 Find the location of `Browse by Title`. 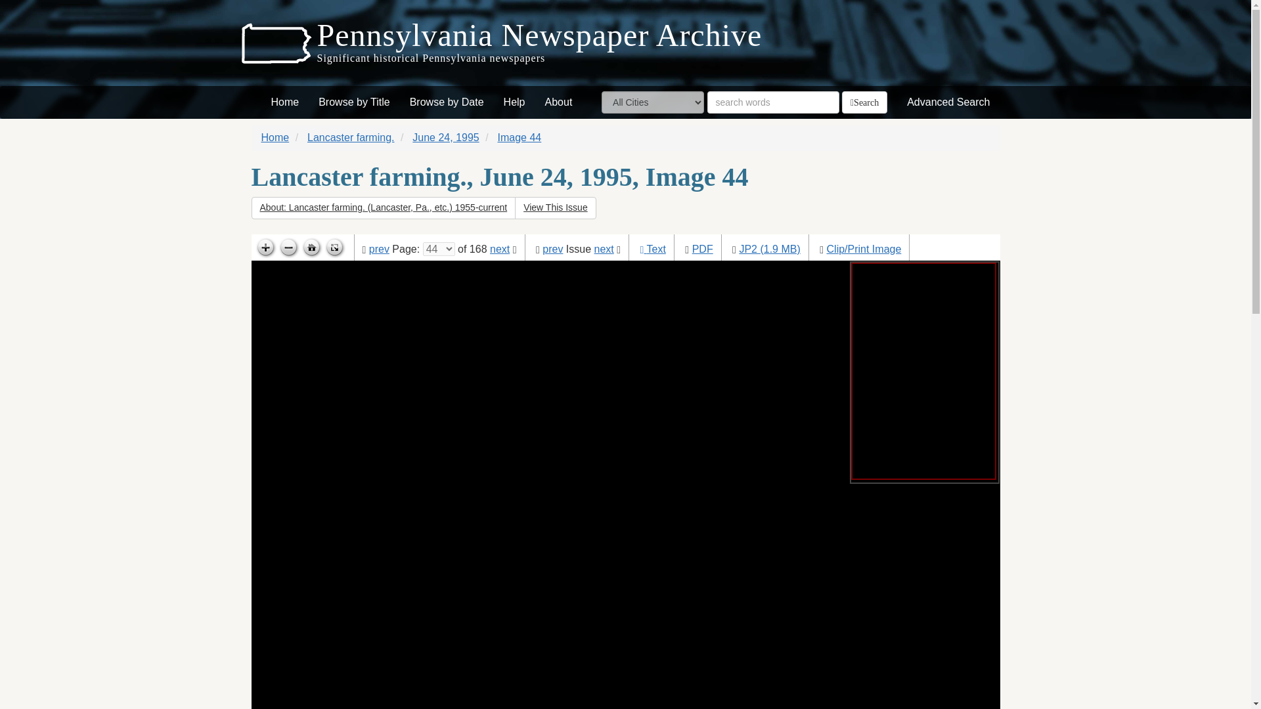

Browse by Title is located at coordinates (354, 102).